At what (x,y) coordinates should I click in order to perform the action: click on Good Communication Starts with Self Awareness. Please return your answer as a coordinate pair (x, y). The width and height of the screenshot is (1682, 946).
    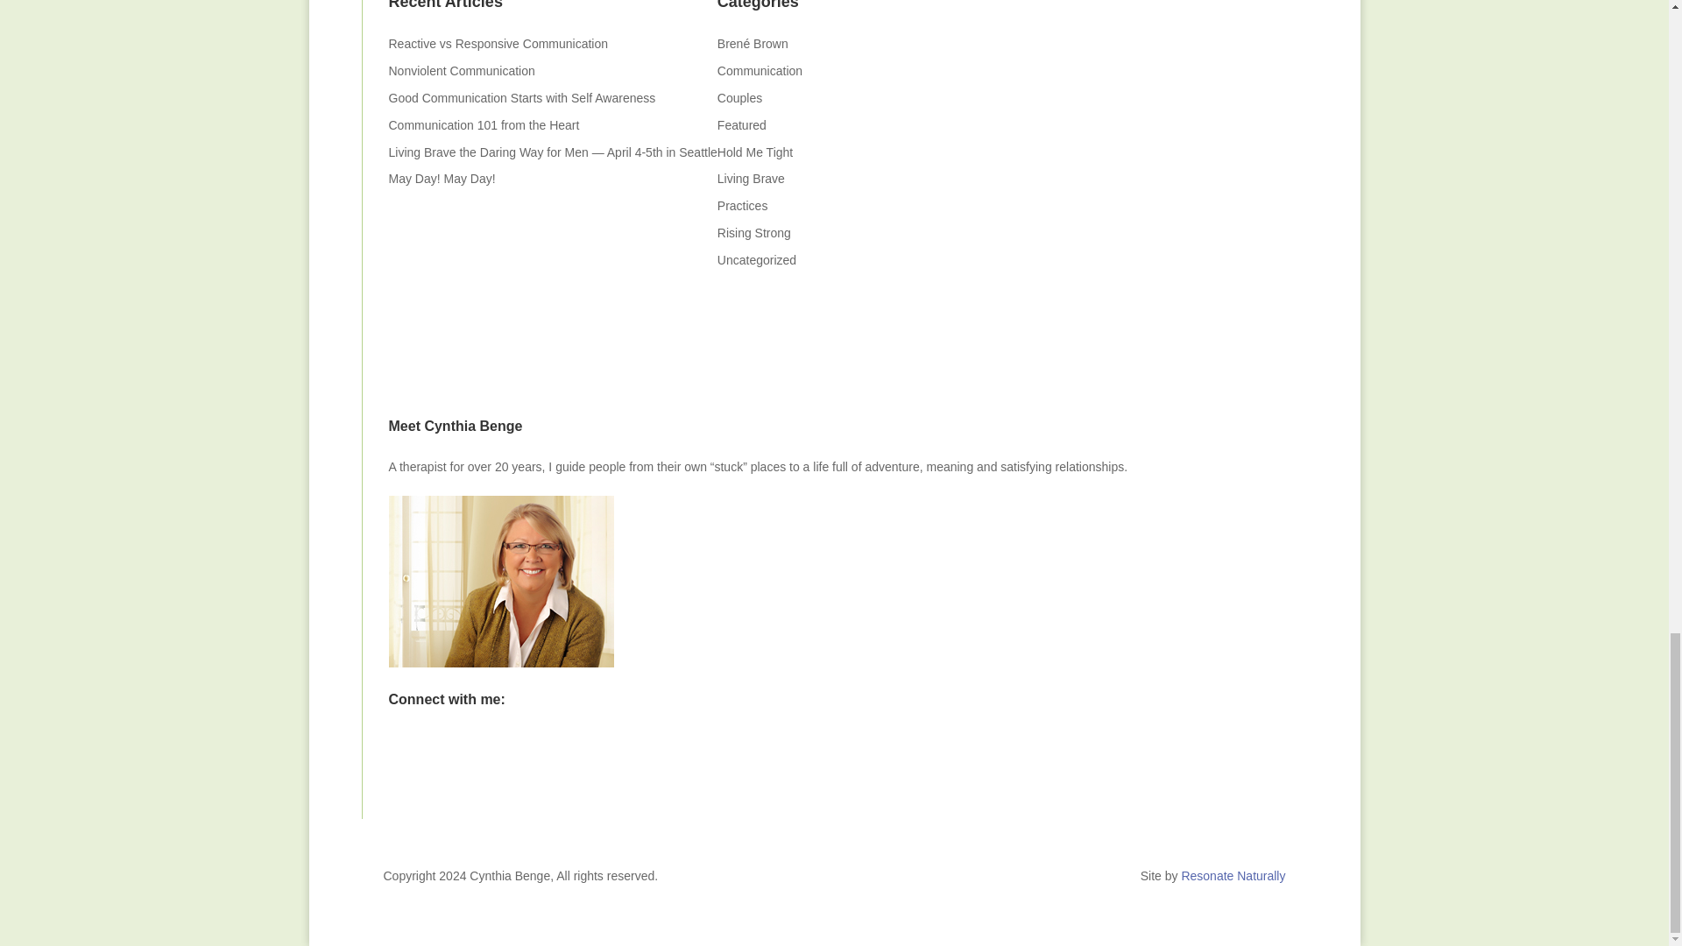
    Looking at the image, I should click on (522, 97).